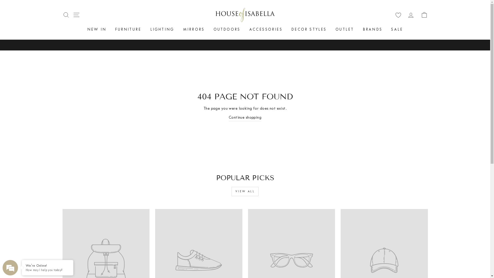  Describe the element at coordinates (66, 15) in the screenshot. I see `SEARCH` at that location.